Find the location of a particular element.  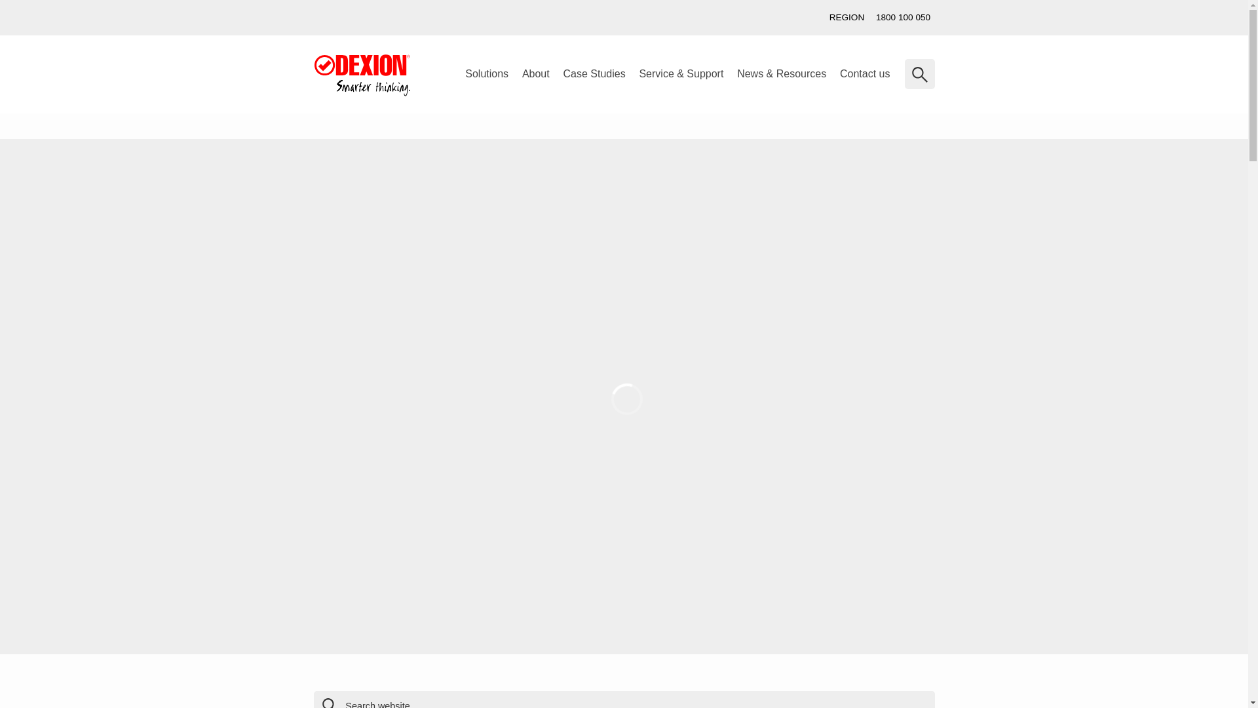

News & Resources is located at coordinates (782, 74).